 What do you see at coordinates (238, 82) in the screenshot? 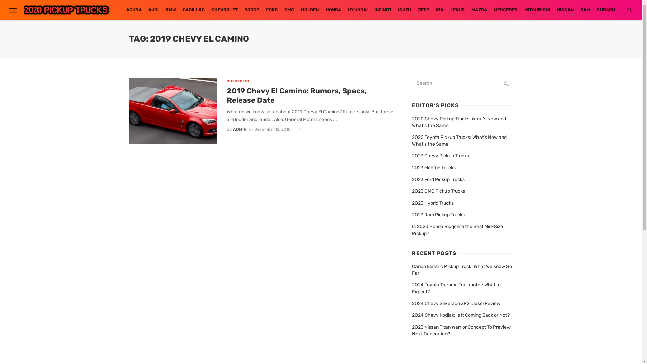
I see `CHEVROLET` at bounding box center [238, 82].